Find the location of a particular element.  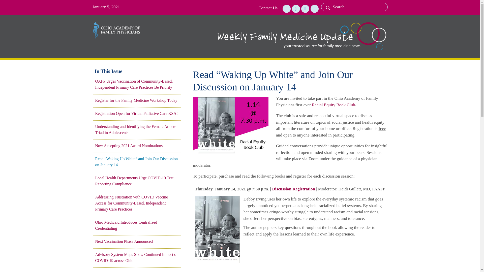

Registration Open for Virtual Palliative Care KSA! is located at coordinates (137, 113).